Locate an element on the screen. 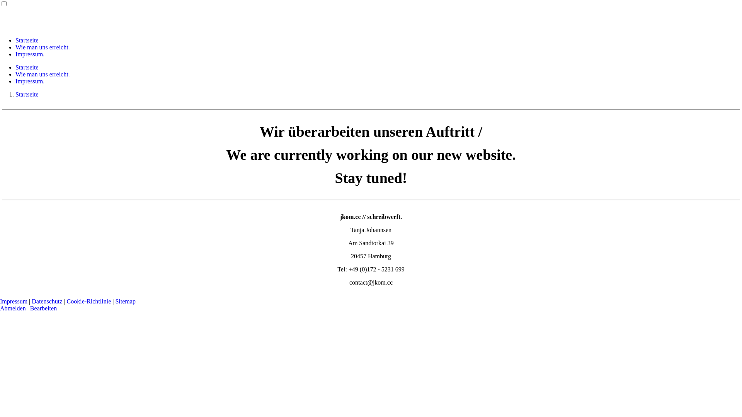  Impressum. is located at coordinates (30, 81).